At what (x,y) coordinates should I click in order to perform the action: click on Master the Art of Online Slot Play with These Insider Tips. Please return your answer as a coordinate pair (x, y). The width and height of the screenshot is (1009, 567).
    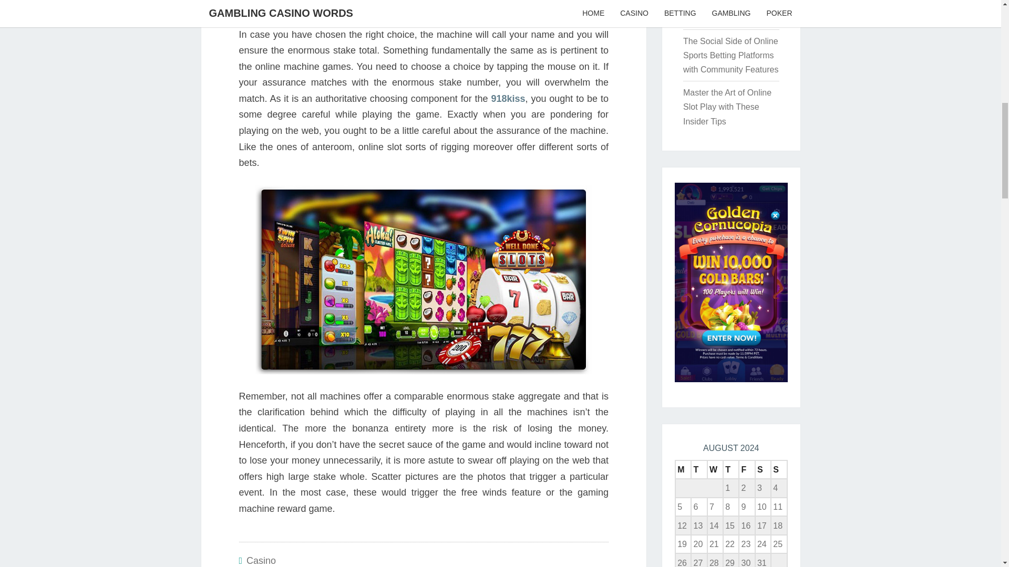
    Looking at the image, I should click on (727, 107).